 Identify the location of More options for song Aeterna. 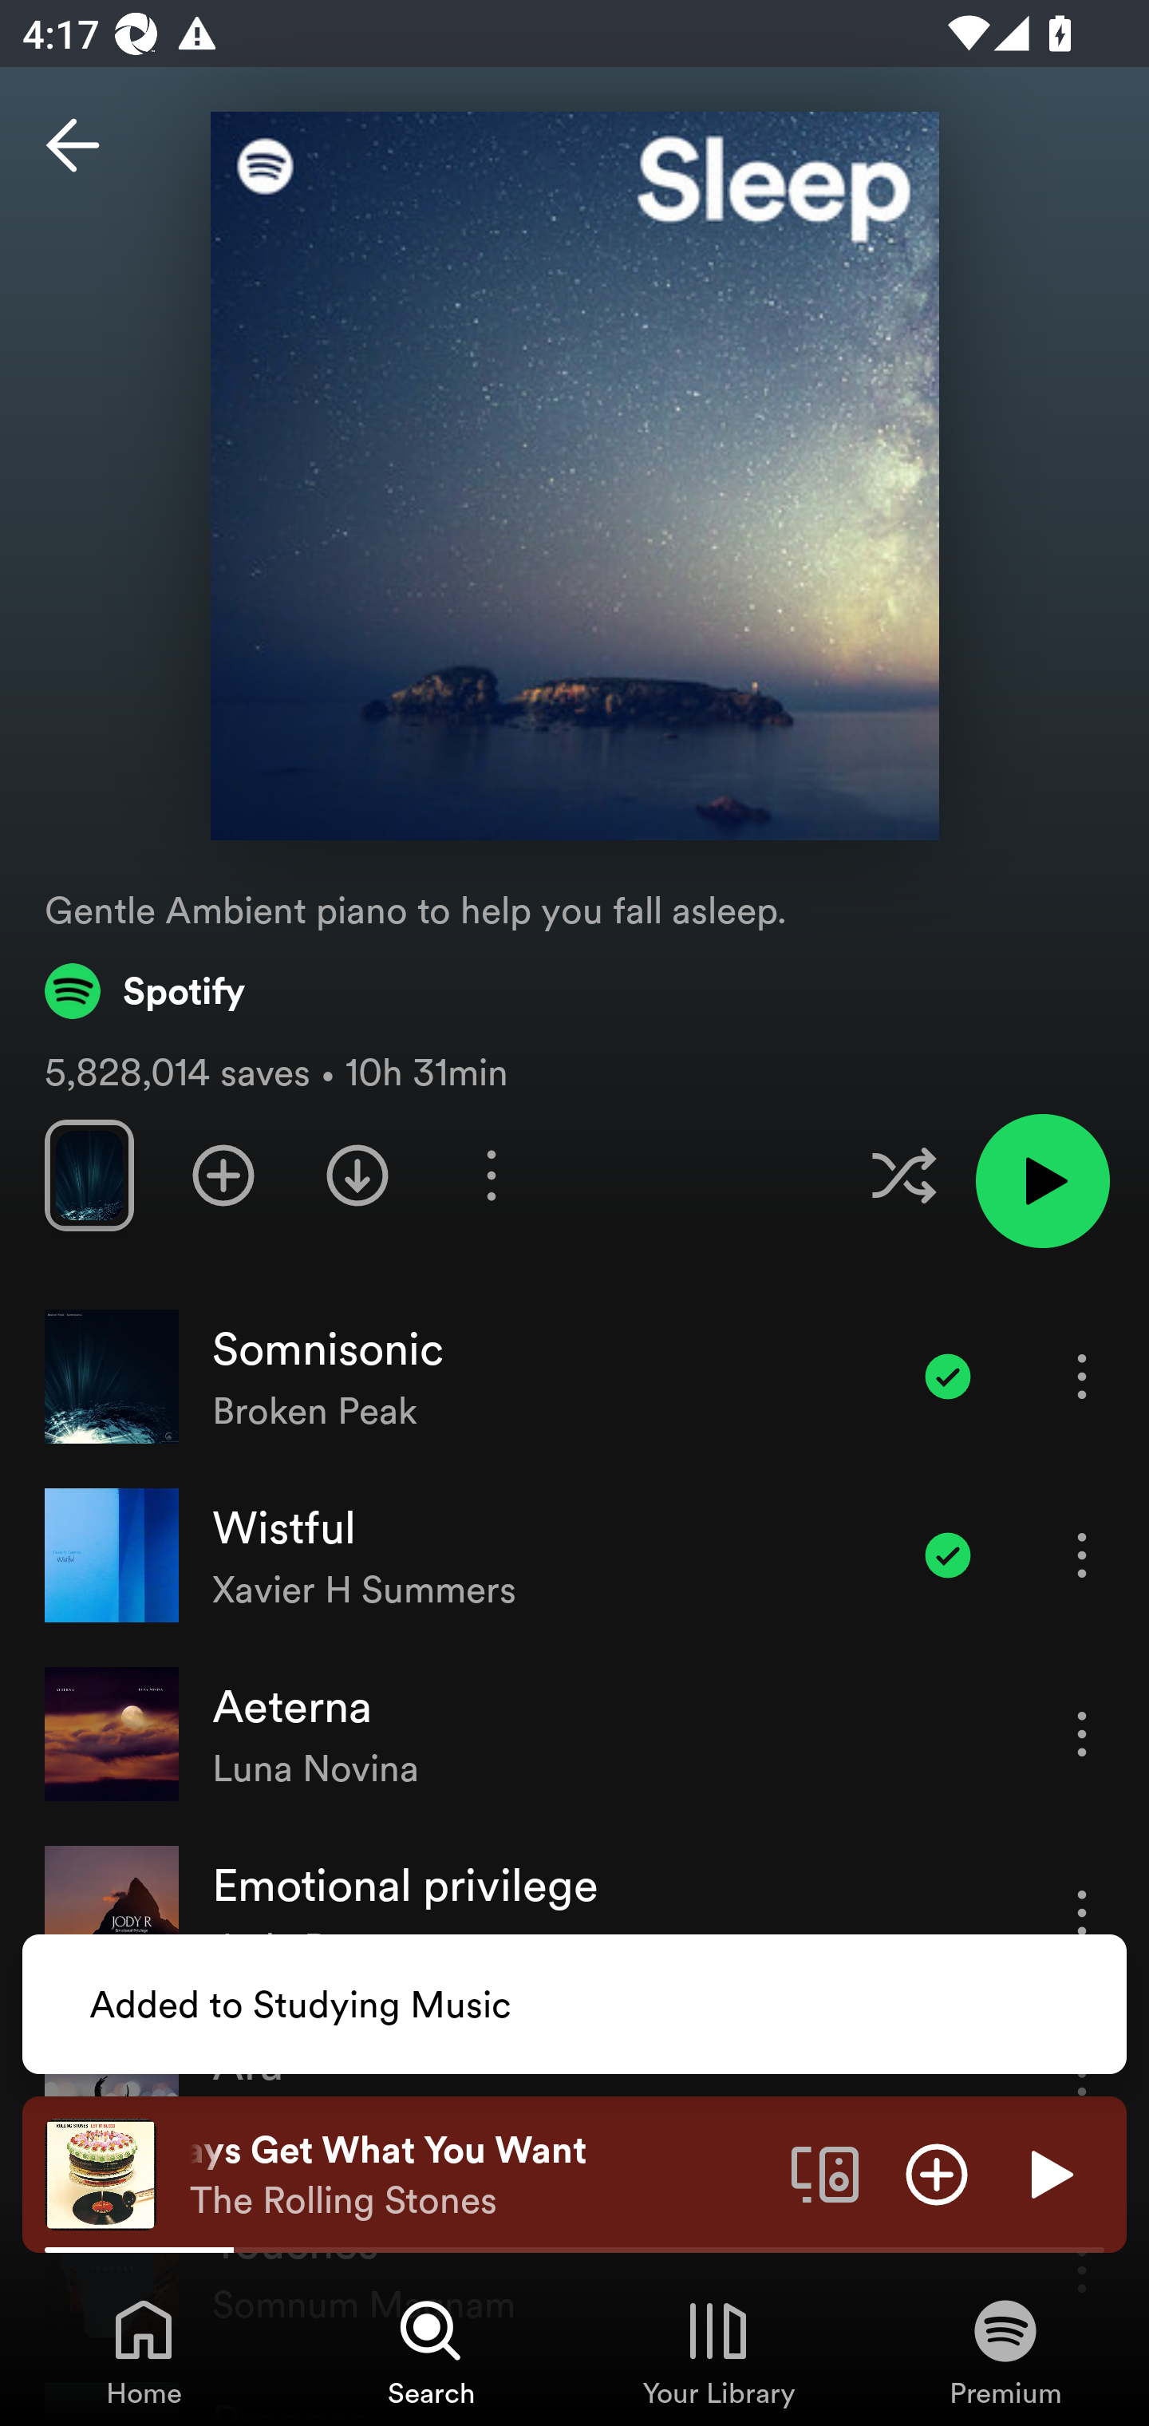
(1082, 1733).